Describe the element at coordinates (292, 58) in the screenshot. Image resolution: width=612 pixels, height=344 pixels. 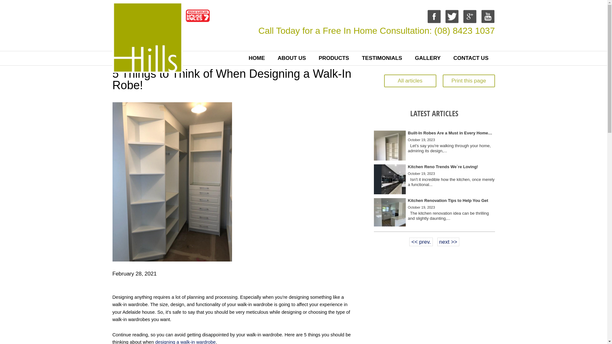
I see `ABOUT US` at that location.